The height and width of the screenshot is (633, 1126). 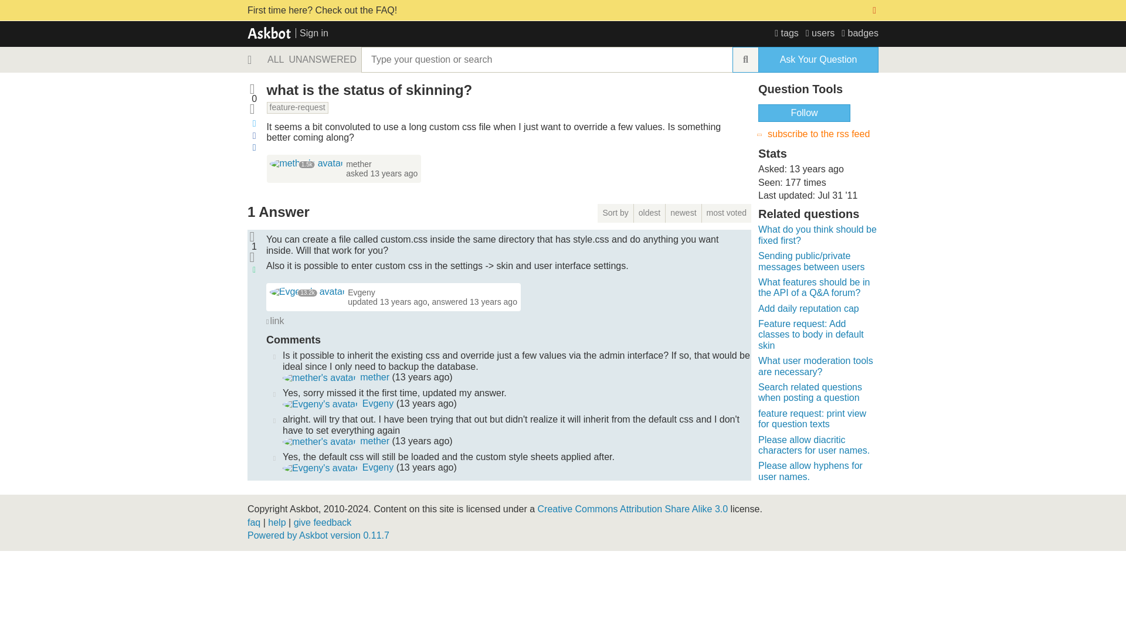 What do you see at coordinates (298, 108) in the screenshot?
I see `feature-request` at bounding box center [298, 108].